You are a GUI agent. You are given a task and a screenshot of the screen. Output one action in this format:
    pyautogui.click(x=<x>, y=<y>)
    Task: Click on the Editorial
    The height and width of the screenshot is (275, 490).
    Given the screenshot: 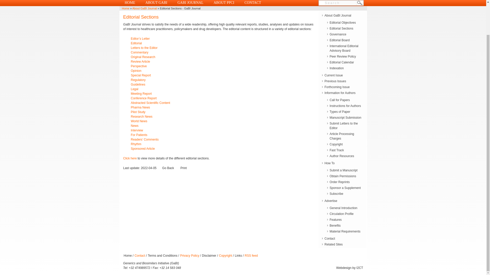 What is the action you would take?
    pyautogui.click(x=140, y=46)
    